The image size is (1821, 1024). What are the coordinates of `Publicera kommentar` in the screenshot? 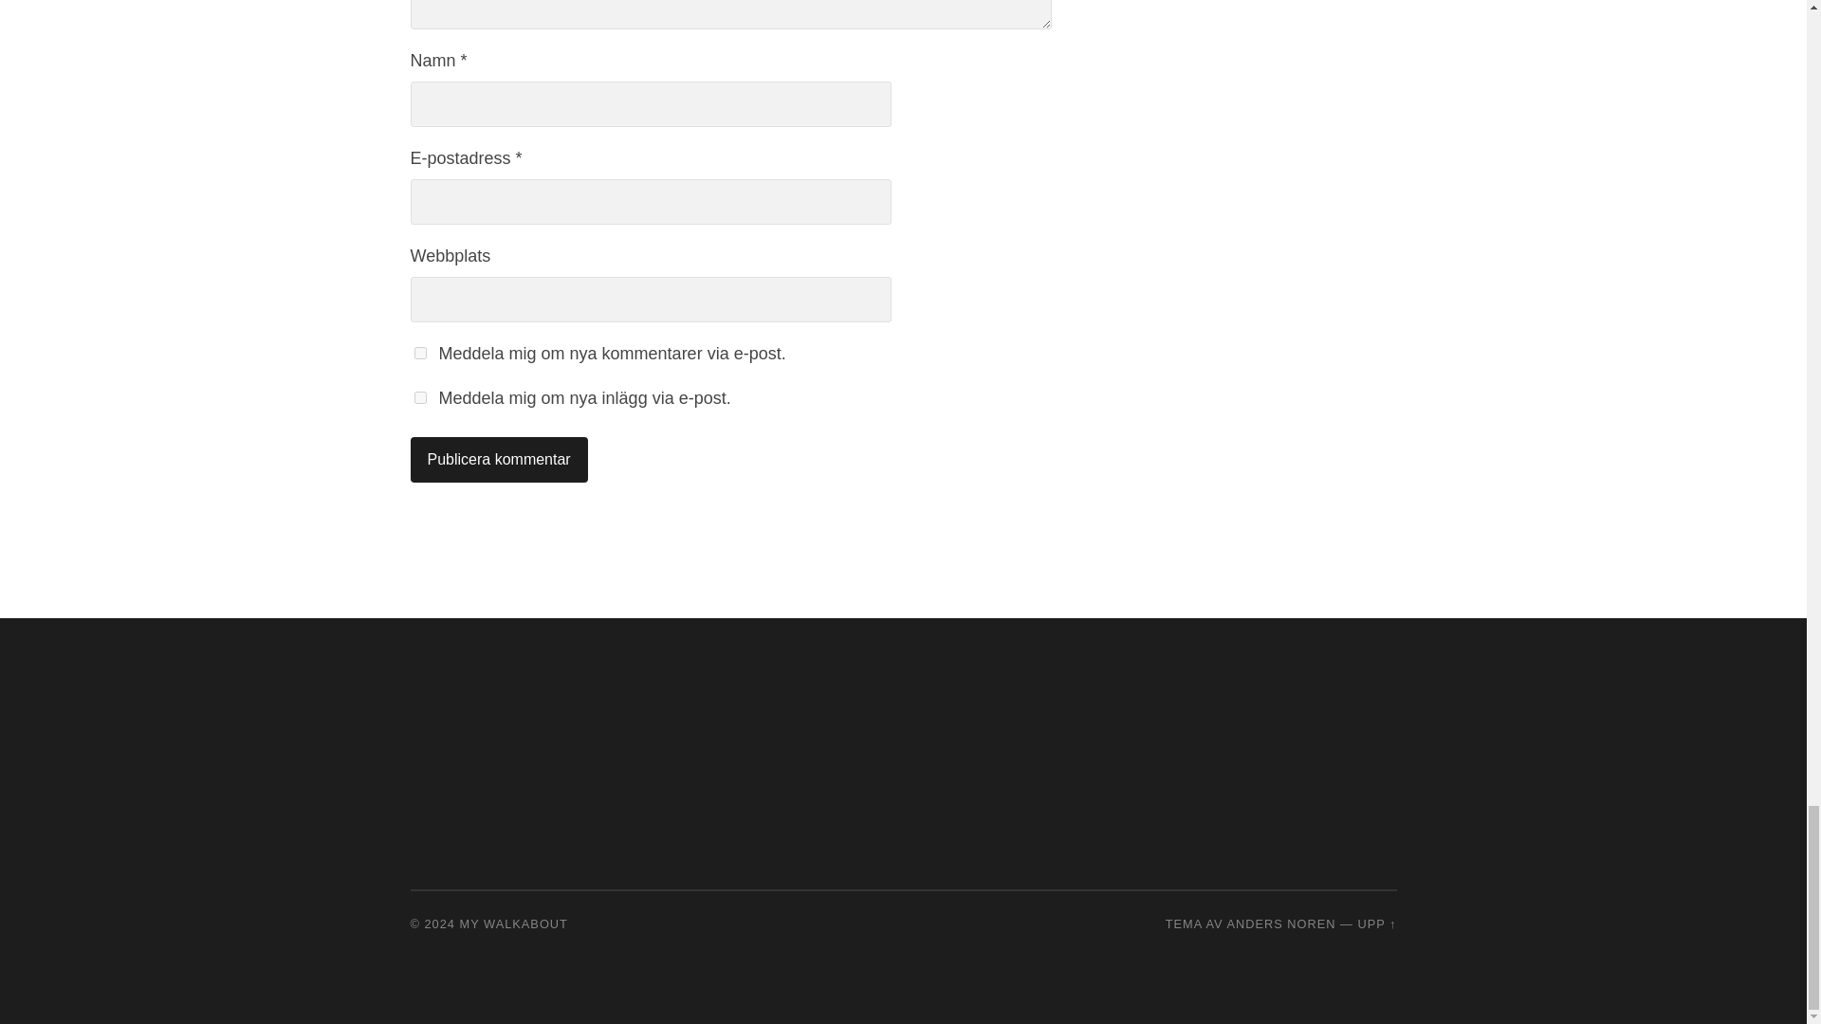 It's located at (498, 459).